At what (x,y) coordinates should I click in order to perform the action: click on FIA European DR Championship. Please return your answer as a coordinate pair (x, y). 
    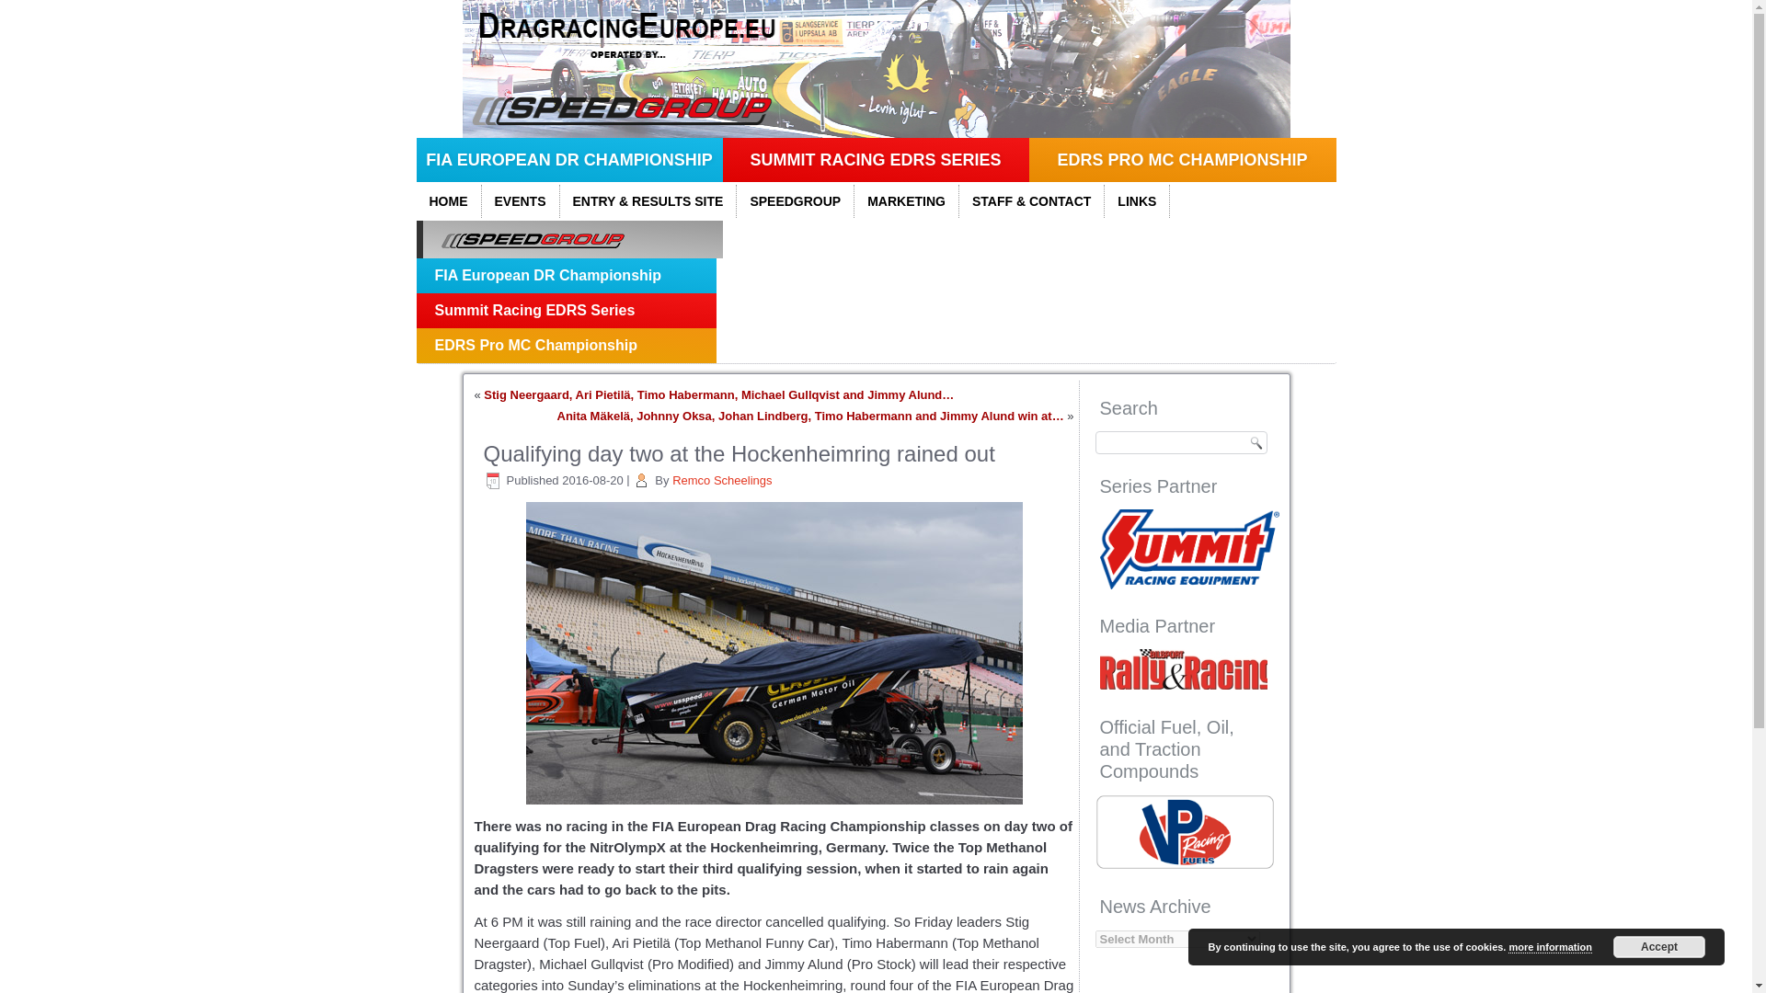
    Looking at the image, I should click on (566, 275).